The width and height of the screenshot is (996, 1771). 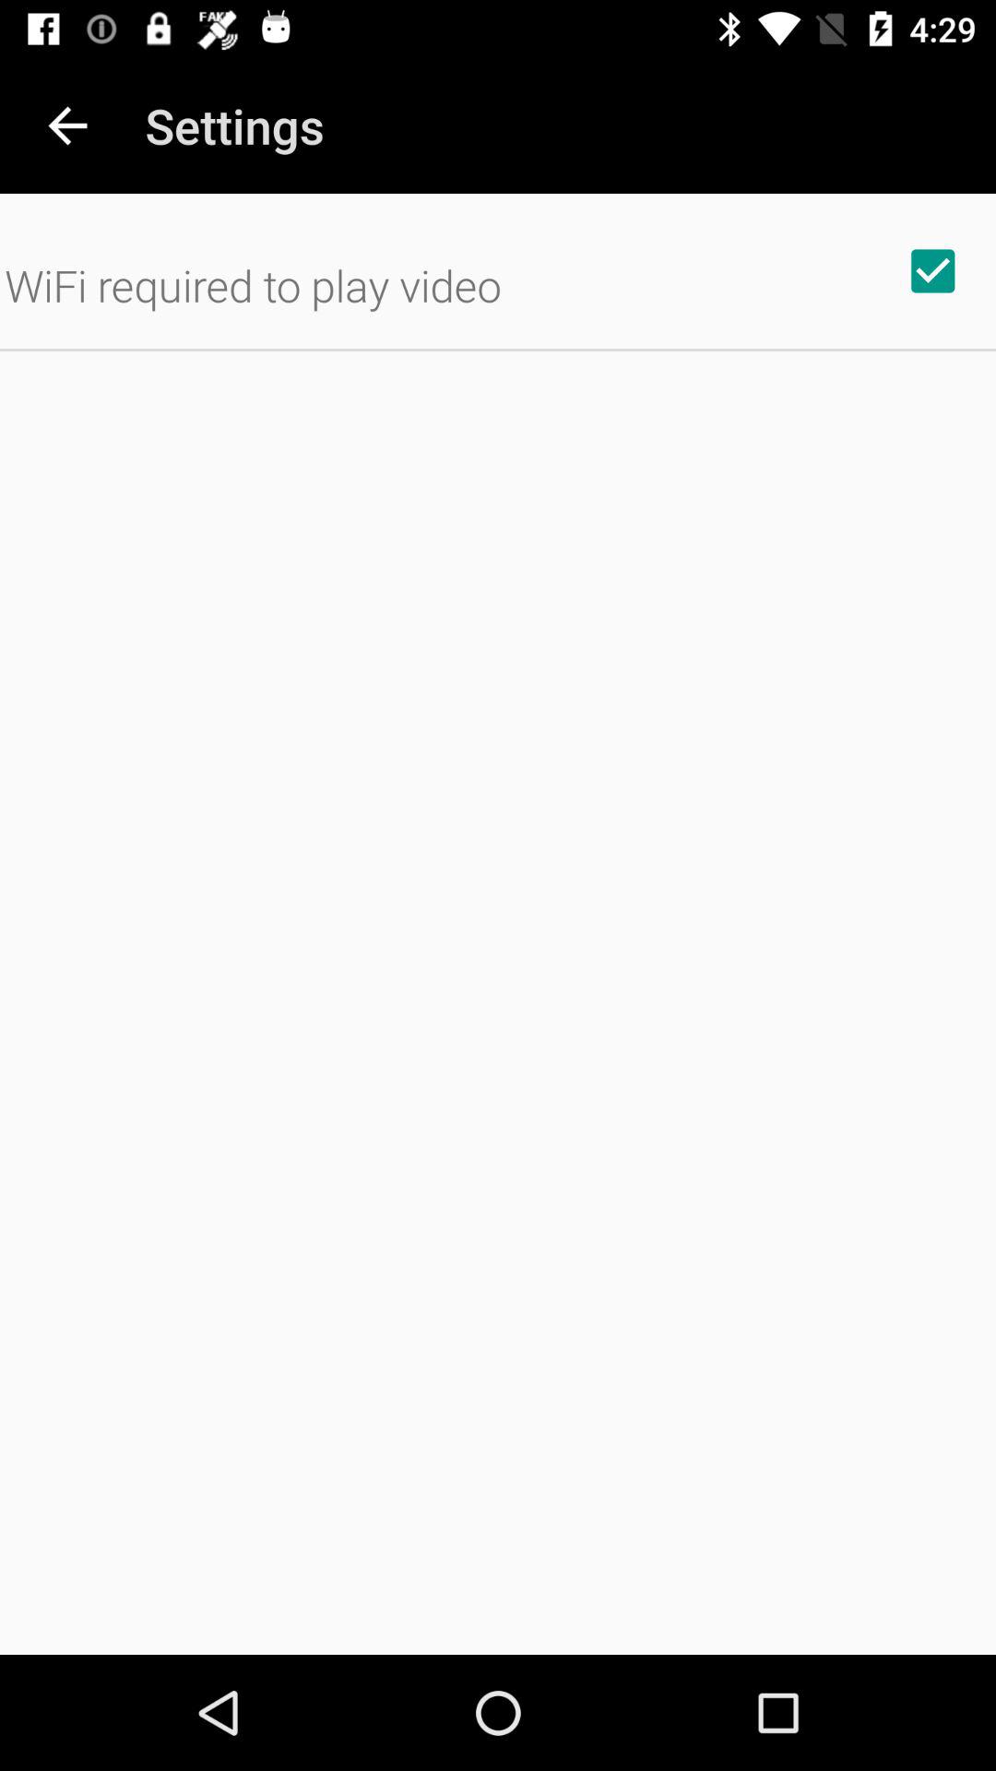 What do you see at coordinates (67, 125) in the screenshot?
I see `turn off icon next to the settings item` at bounding box center [67, 125].